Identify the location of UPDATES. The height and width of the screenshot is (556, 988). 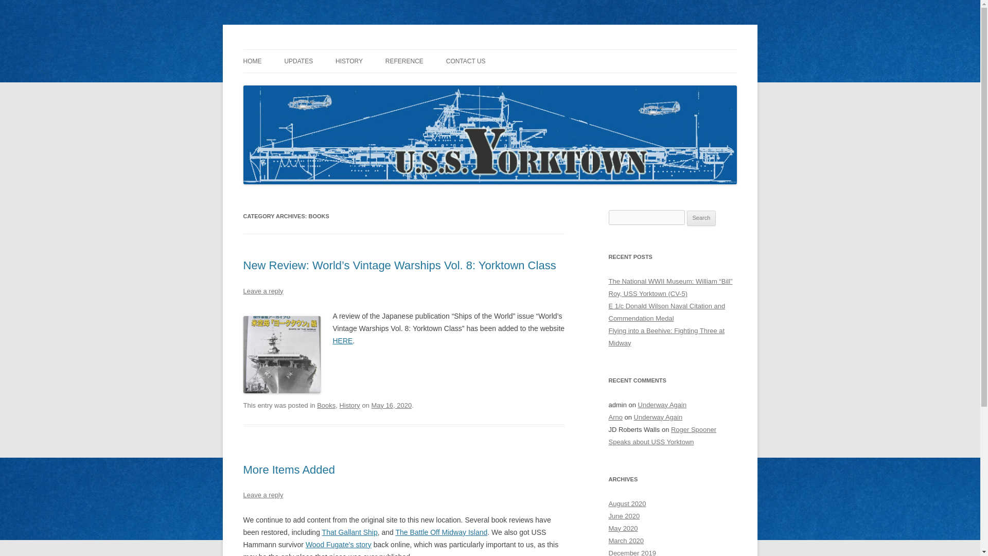
(298, 61).